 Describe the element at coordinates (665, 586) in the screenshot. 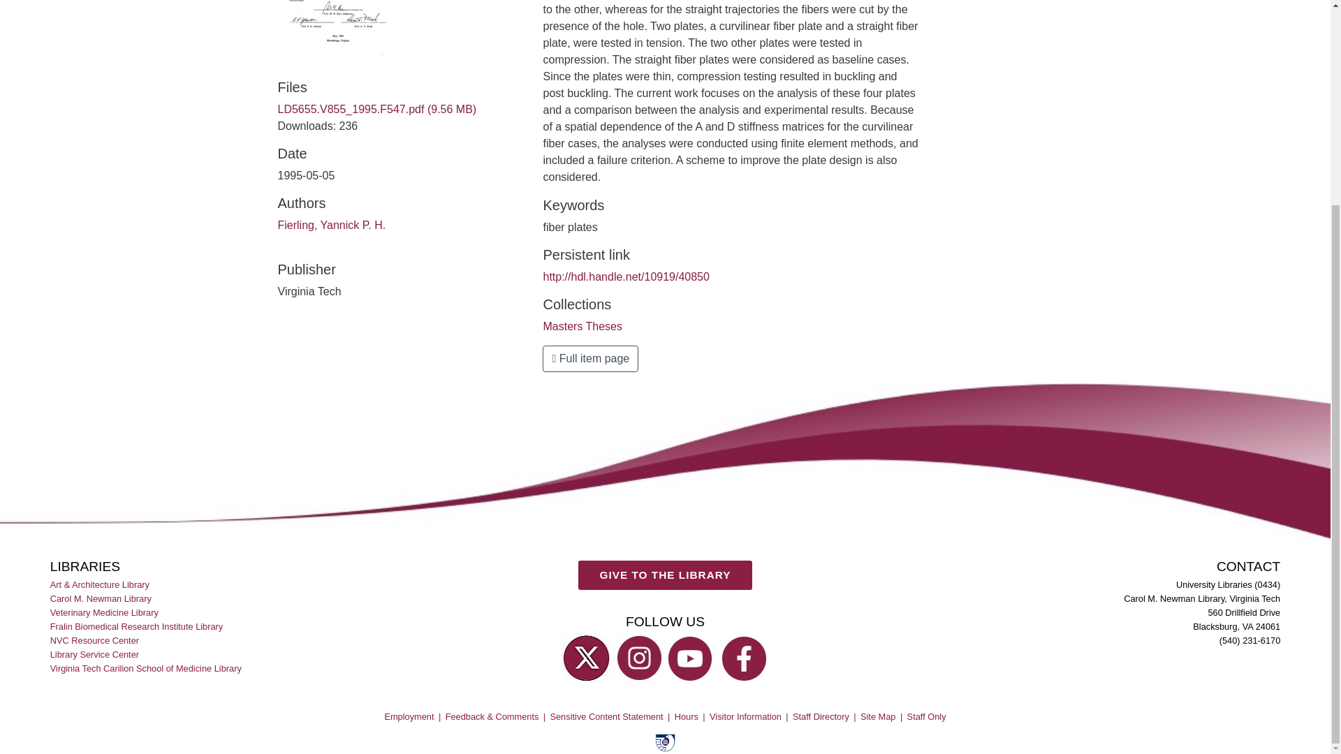

I see `GIVE TO THE LIBRARY` at that location.